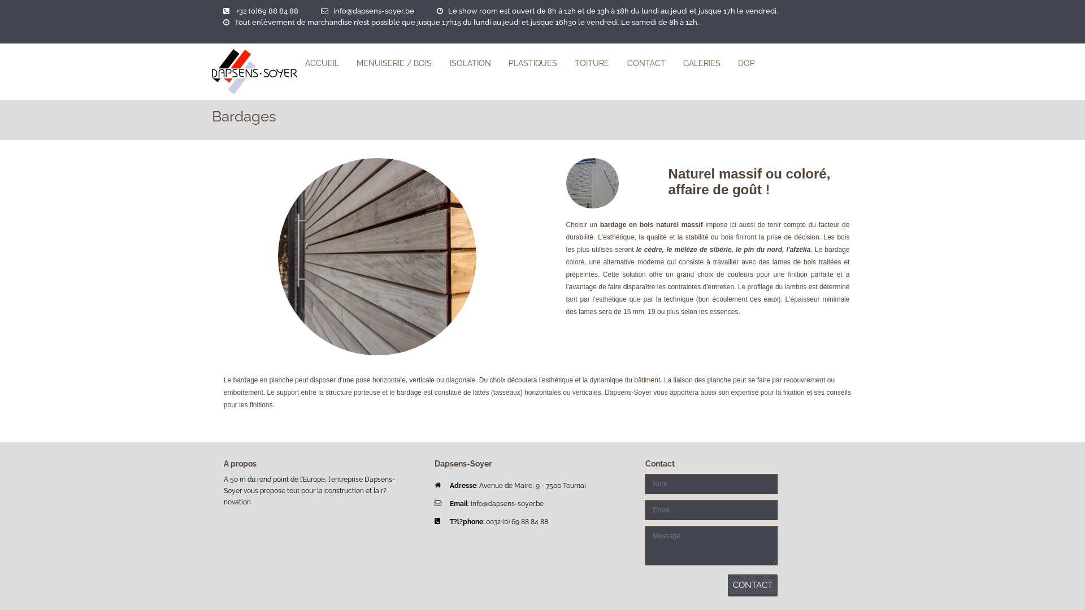  What do you see at coordinates (470, 63) in the screenshot?
I see `ISOLATION` at bounding box center [470, 63].